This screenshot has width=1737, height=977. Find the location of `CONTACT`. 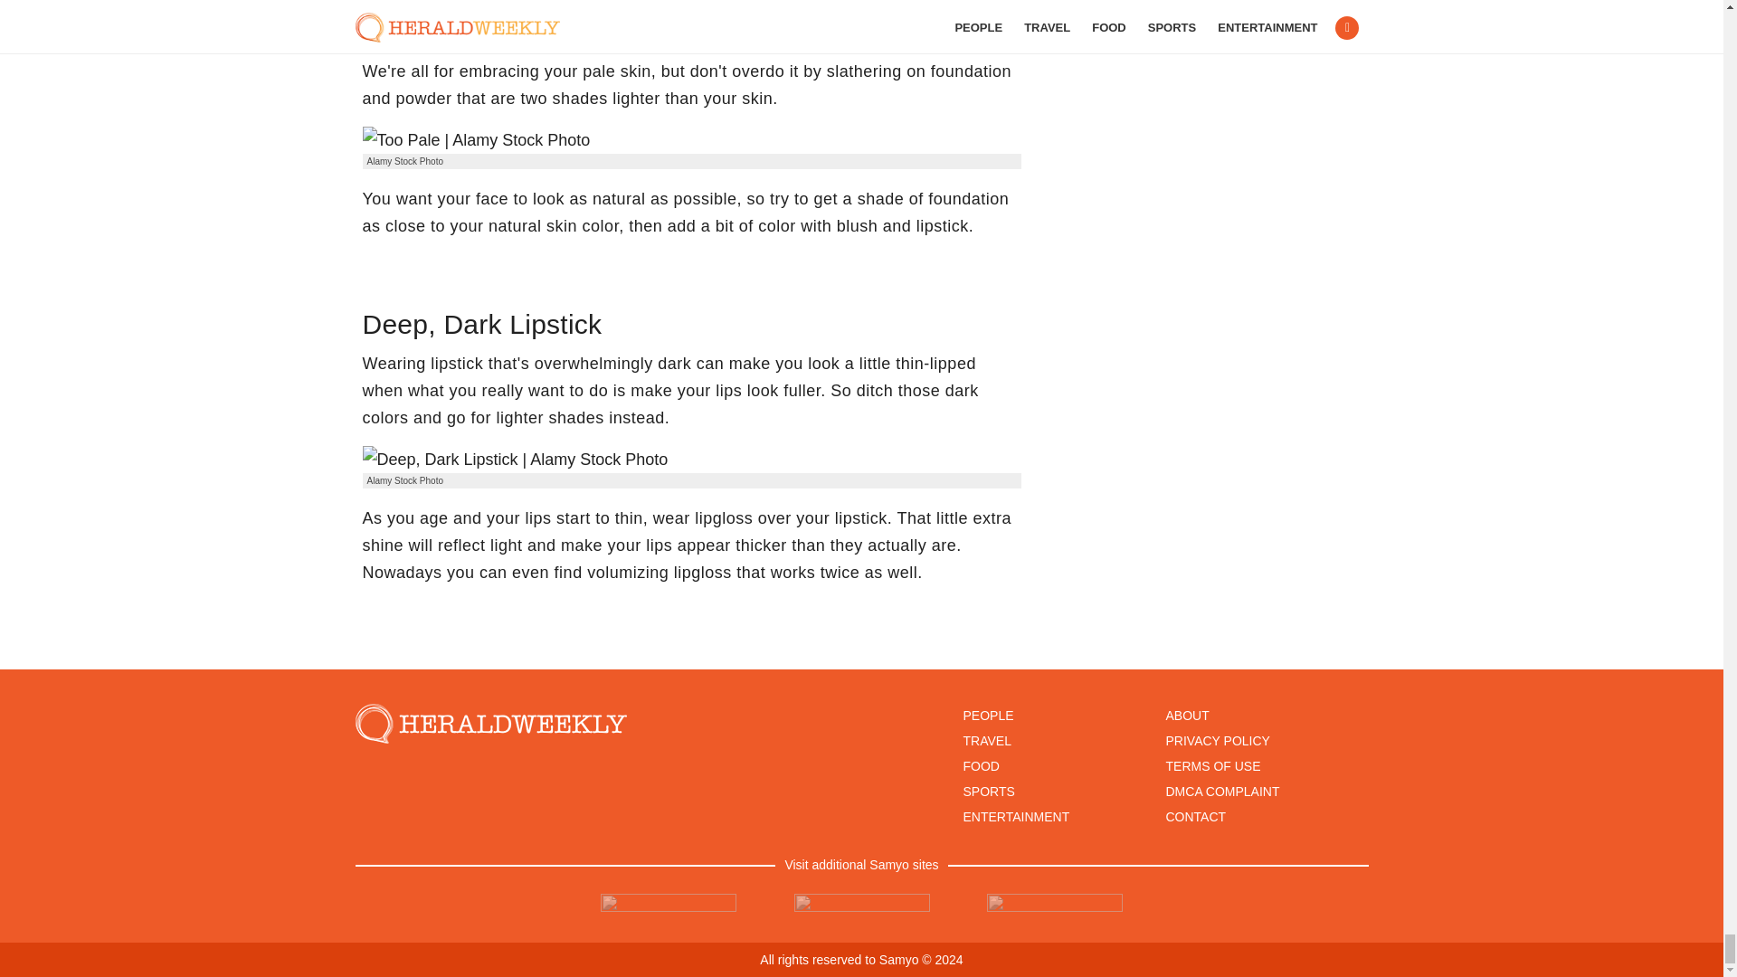

CONTACT is located at coordinates (1196, 817).